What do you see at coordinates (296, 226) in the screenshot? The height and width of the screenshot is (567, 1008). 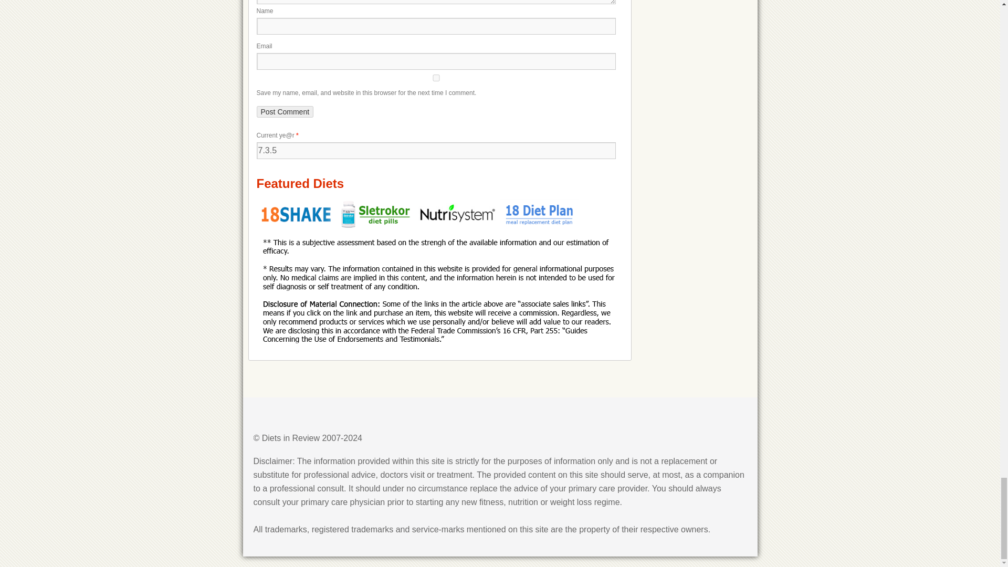 I see `18 Shake` at bounding box center [296, 226].